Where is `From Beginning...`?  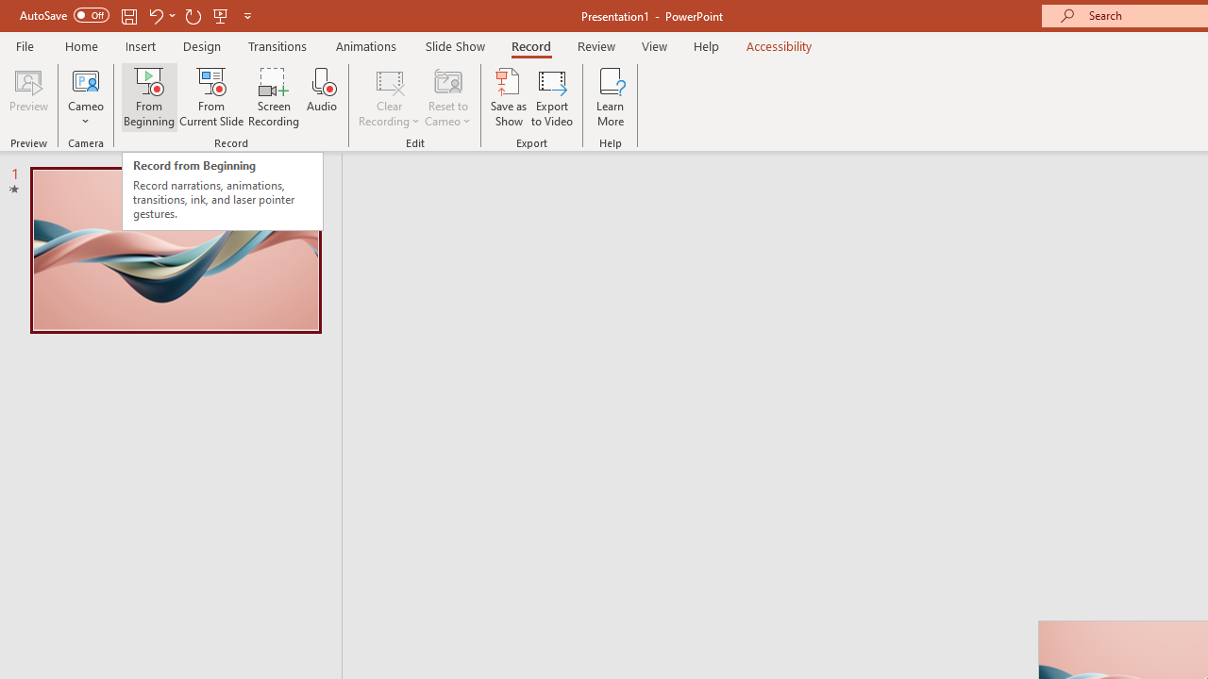 From Beginning... is located at coordinates (149, 96).